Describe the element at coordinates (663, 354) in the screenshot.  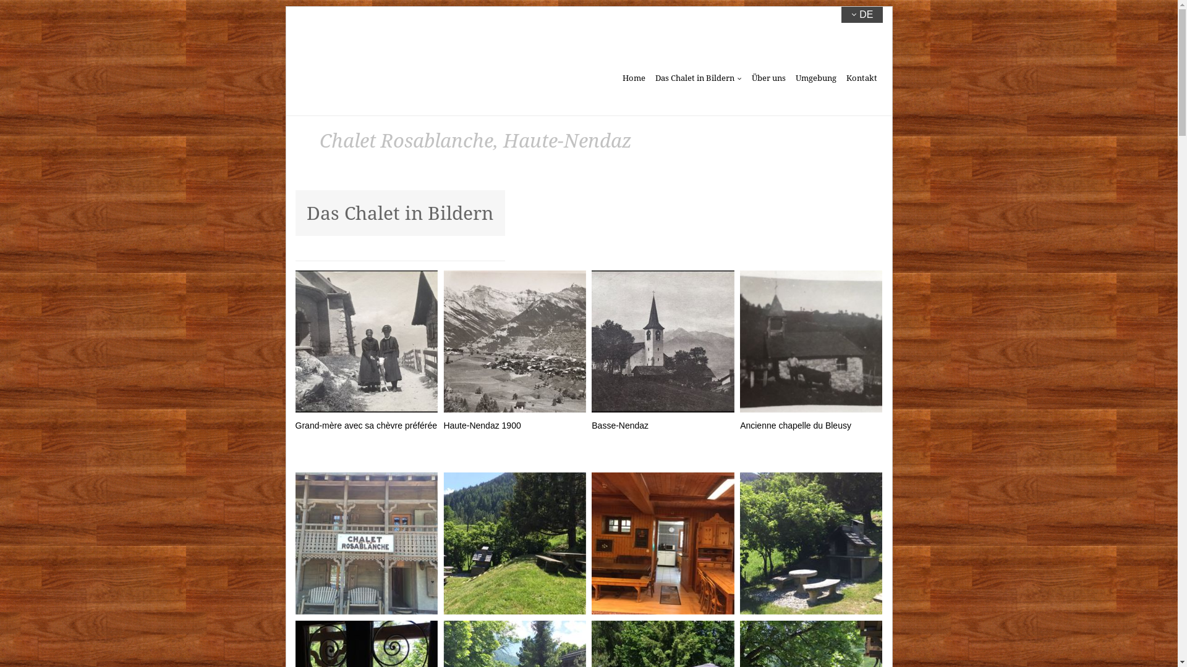
I see `Basse-Nendaz` at that location.